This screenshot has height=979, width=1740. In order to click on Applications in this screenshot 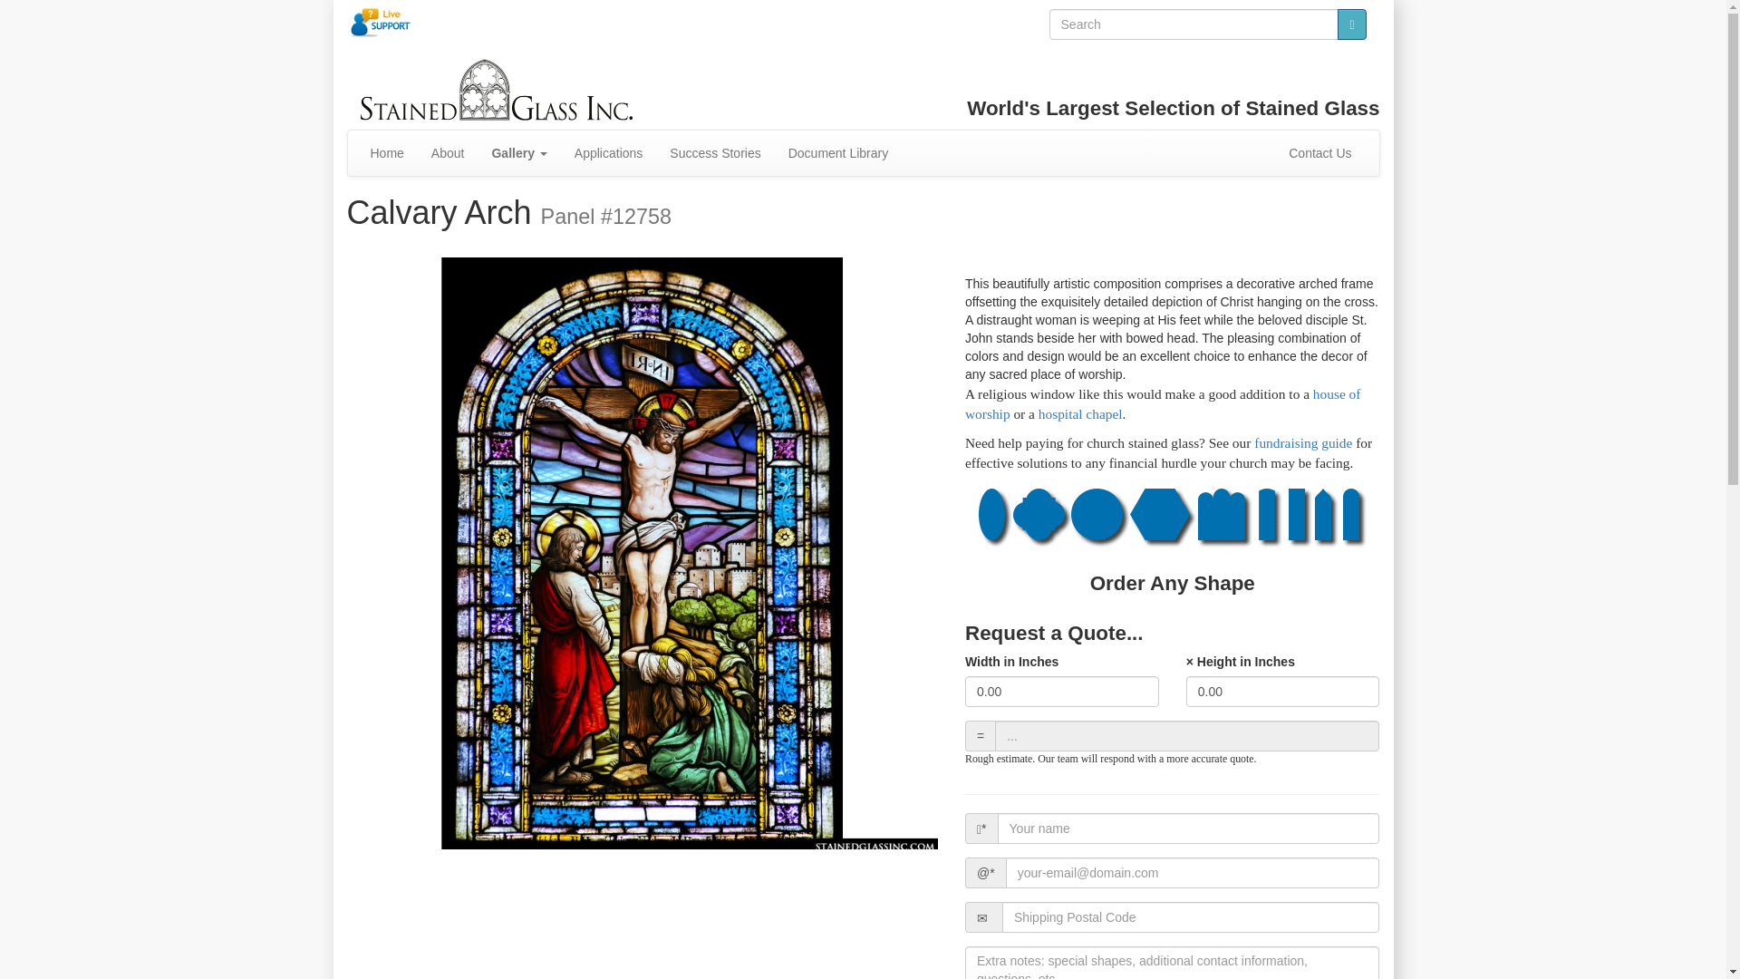, I will do `click(609, 152)`.